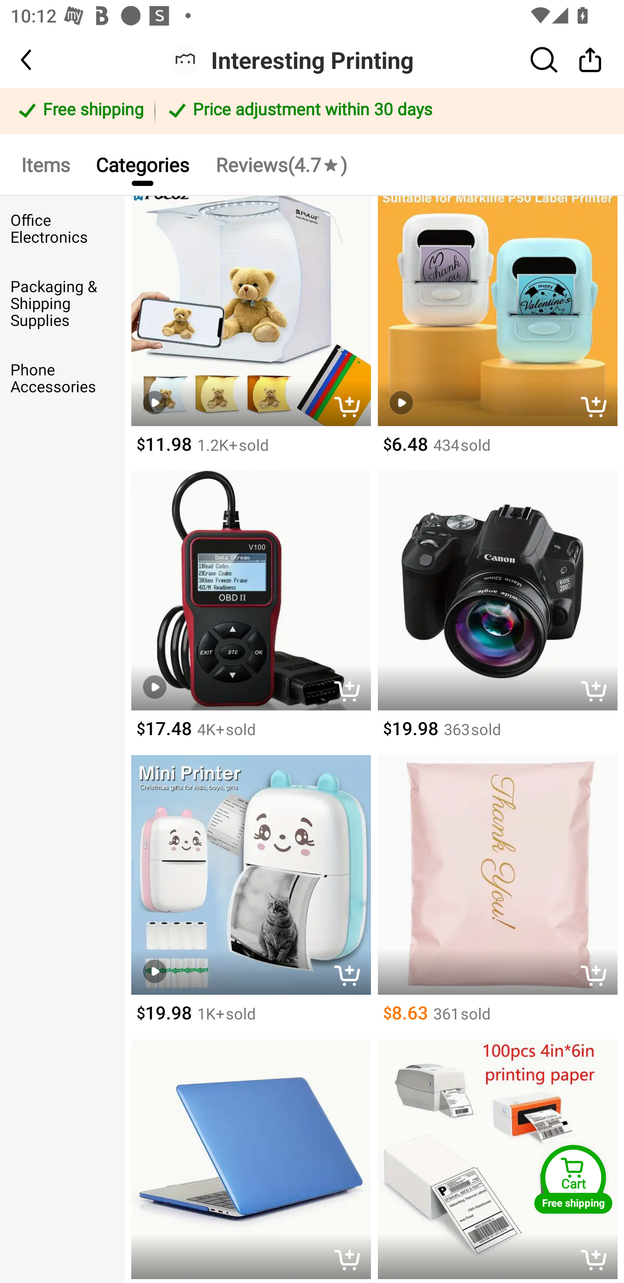 This screenshot has width=624, height=1283. I want to click on back, so click(39, 60).